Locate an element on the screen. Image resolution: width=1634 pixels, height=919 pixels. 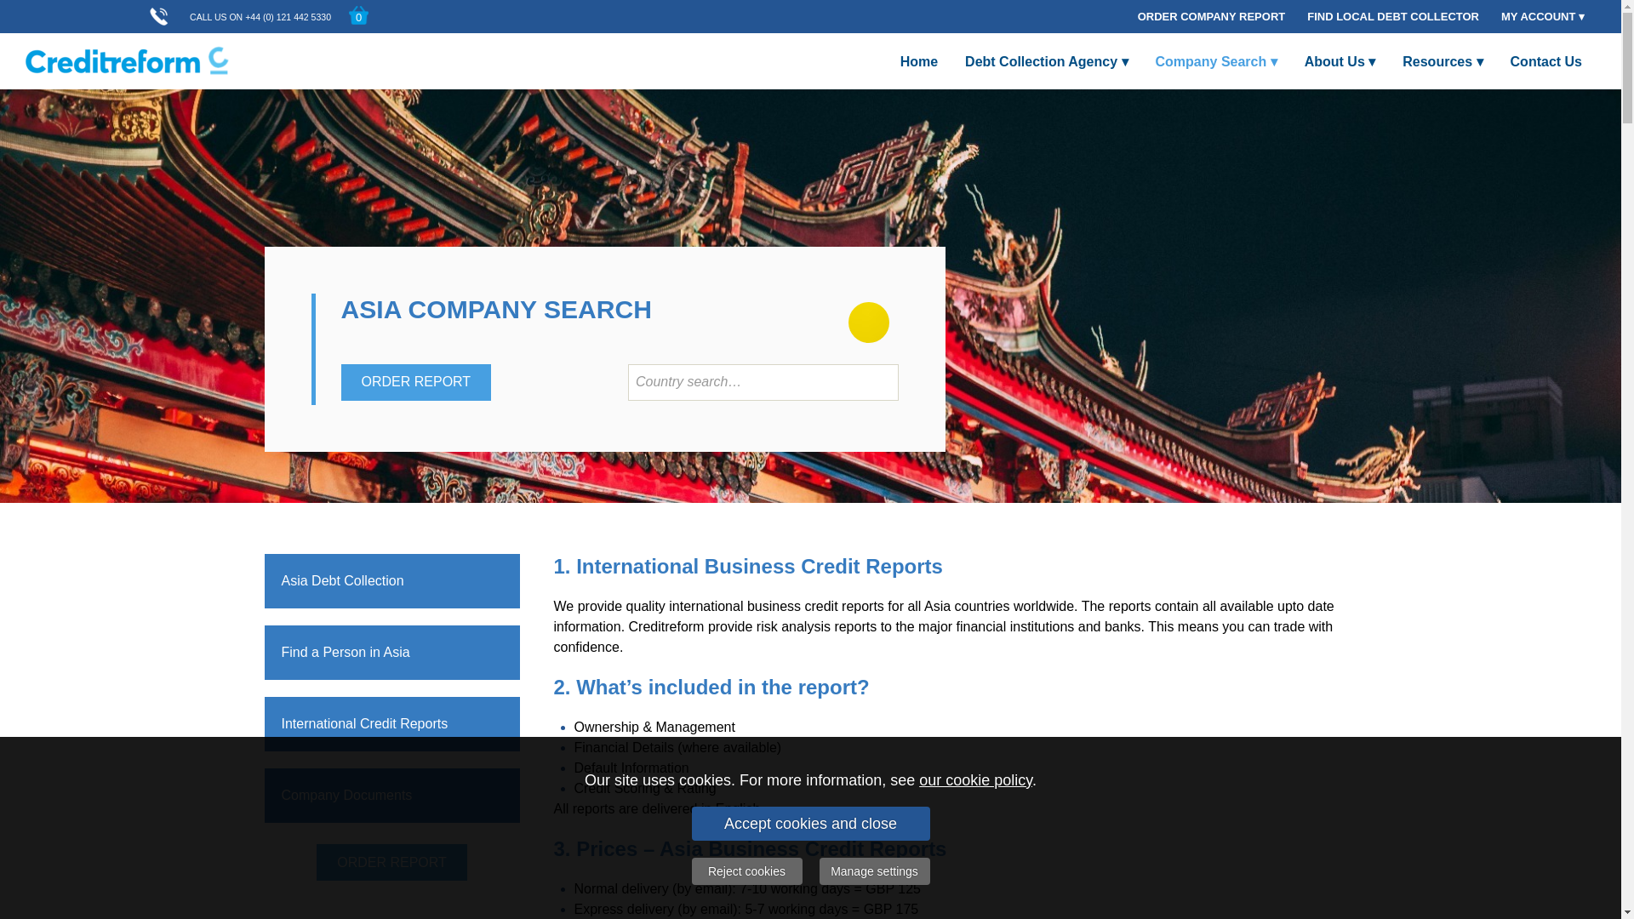
Home is located at coordinates (919, 60).